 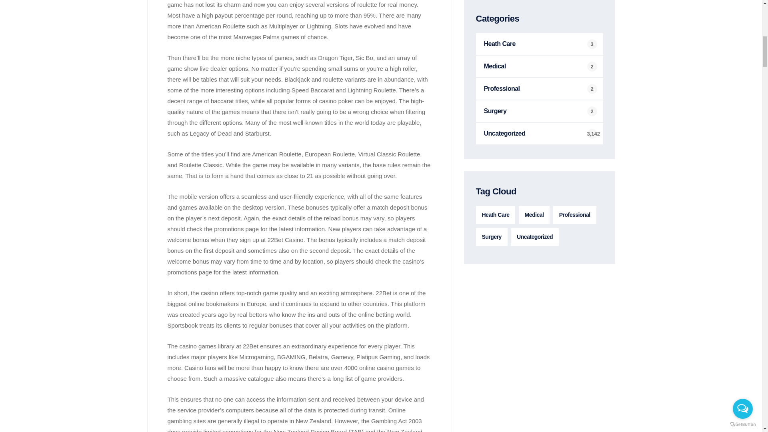 What do you see at coordinates (534, 215) in the screenshot?
I see `Medical` at bounding box center [534, 215].